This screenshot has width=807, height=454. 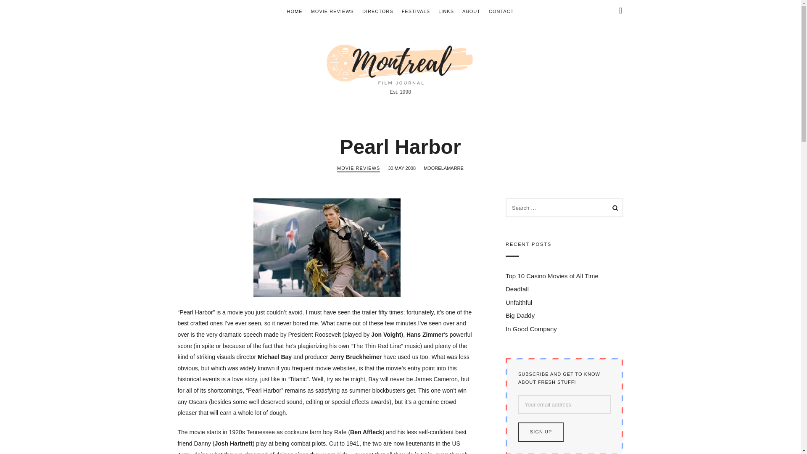 I want to click on 30 MAY 2008, so click(x=402, y=168).